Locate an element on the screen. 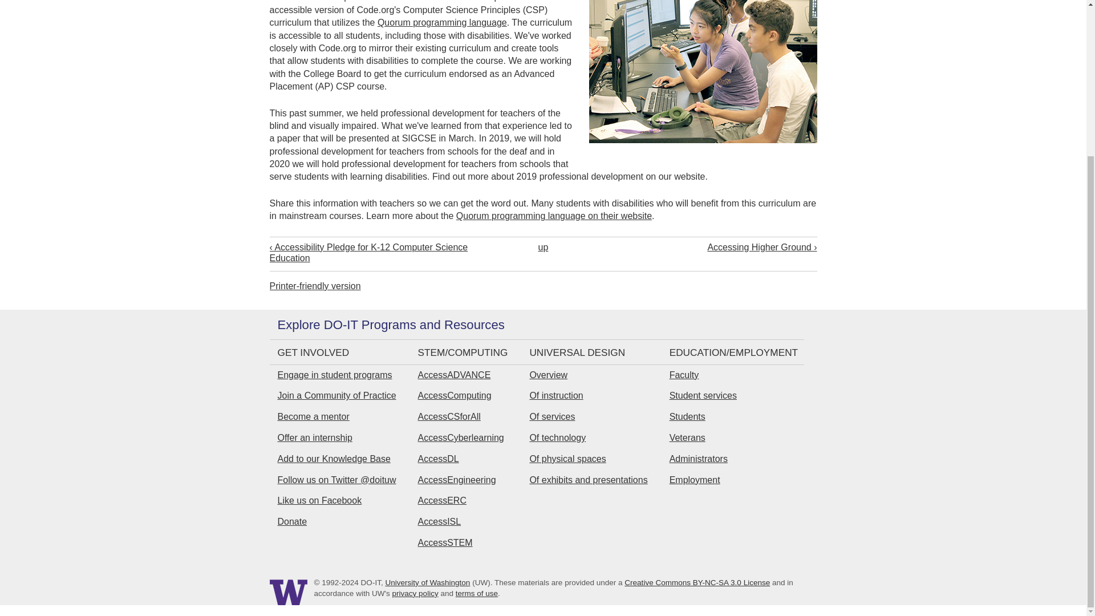  Join a Community of Practice is located at coordinates (336, 395).